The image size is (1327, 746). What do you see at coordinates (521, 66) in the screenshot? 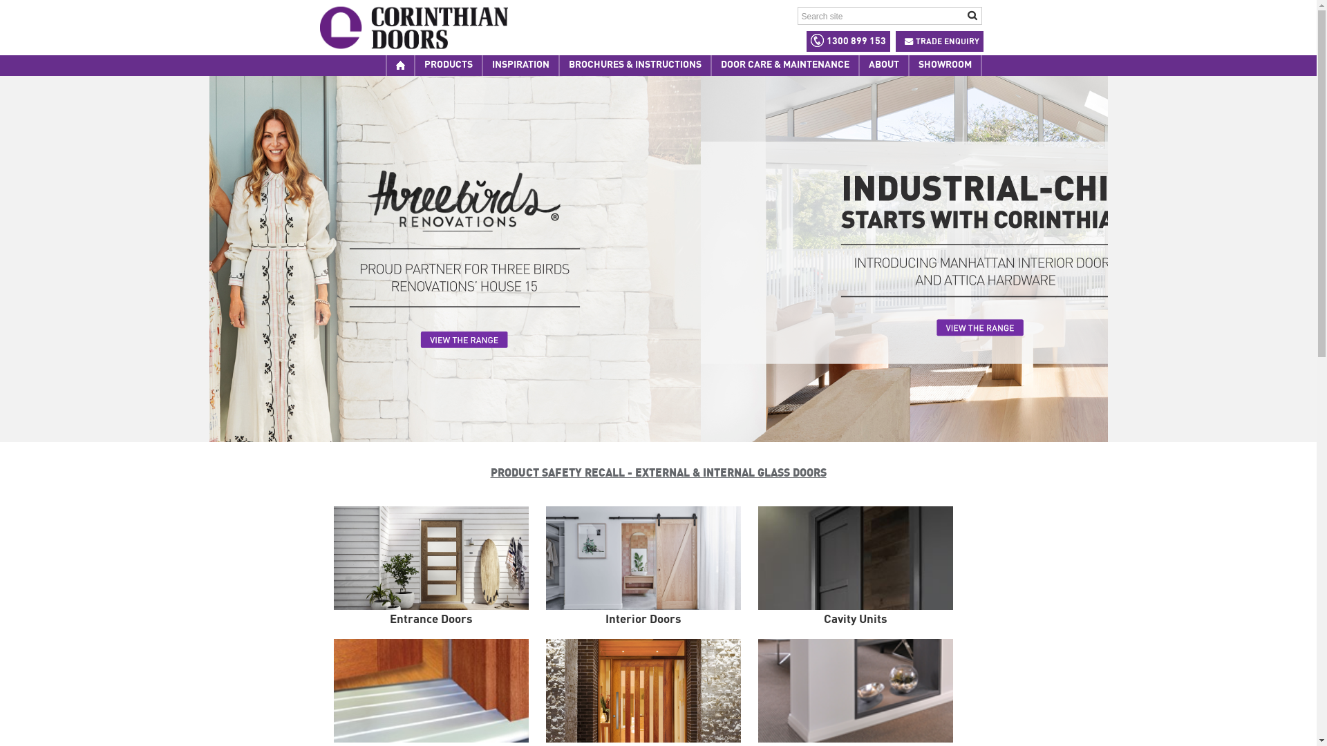
I see `INSPIRATION` at bounding box center [521, 66].